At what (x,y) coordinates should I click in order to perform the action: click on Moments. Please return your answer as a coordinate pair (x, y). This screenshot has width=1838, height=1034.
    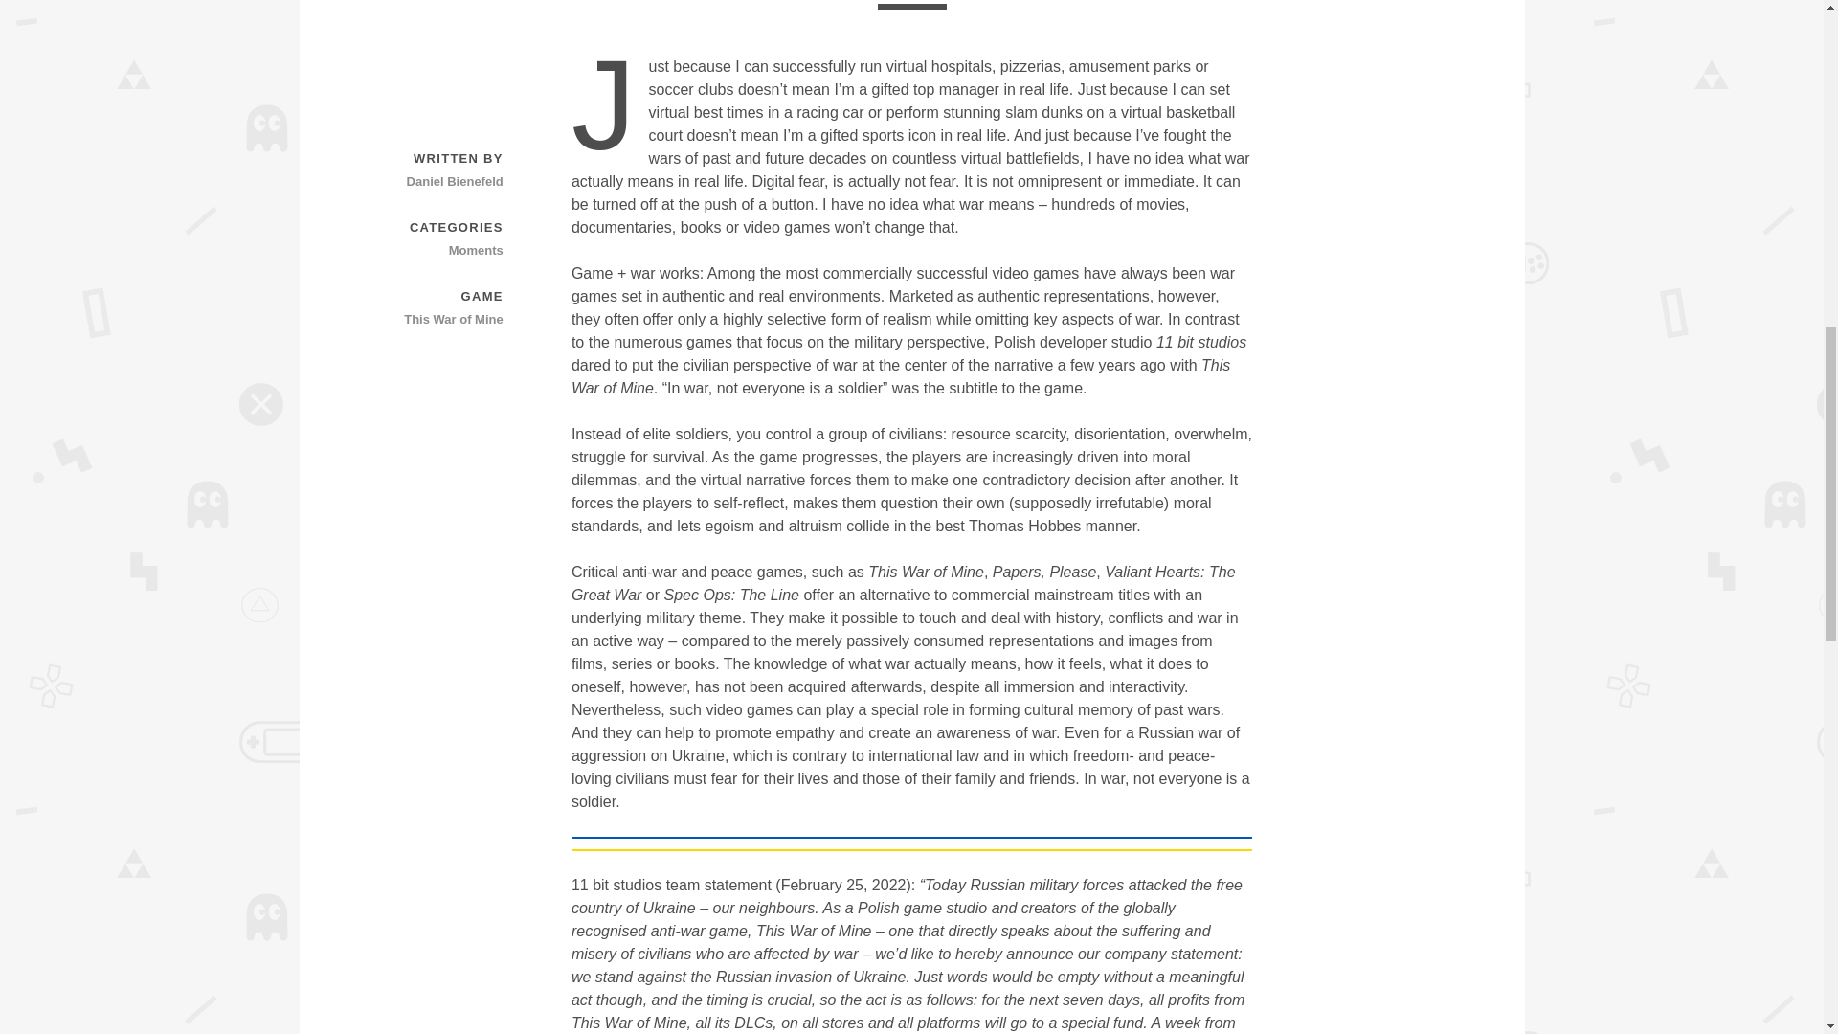
    Looking at the image, I should click on (436, 251).